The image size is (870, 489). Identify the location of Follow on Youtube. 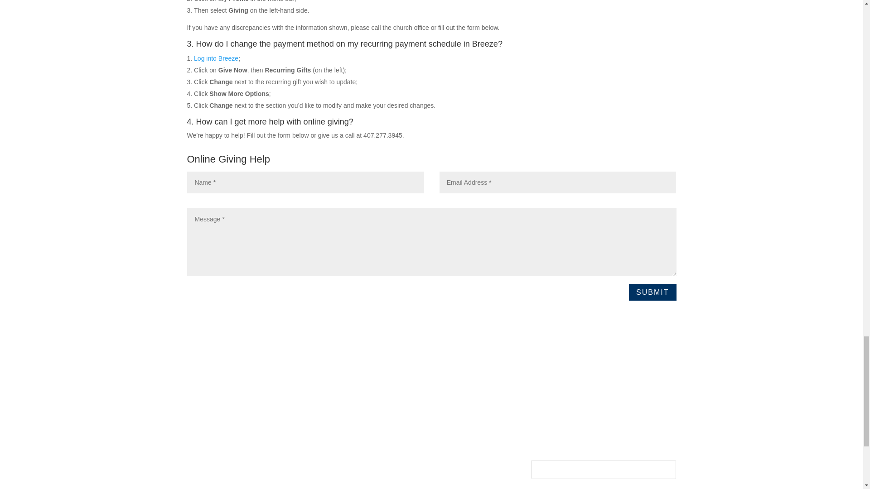
(593, 436).